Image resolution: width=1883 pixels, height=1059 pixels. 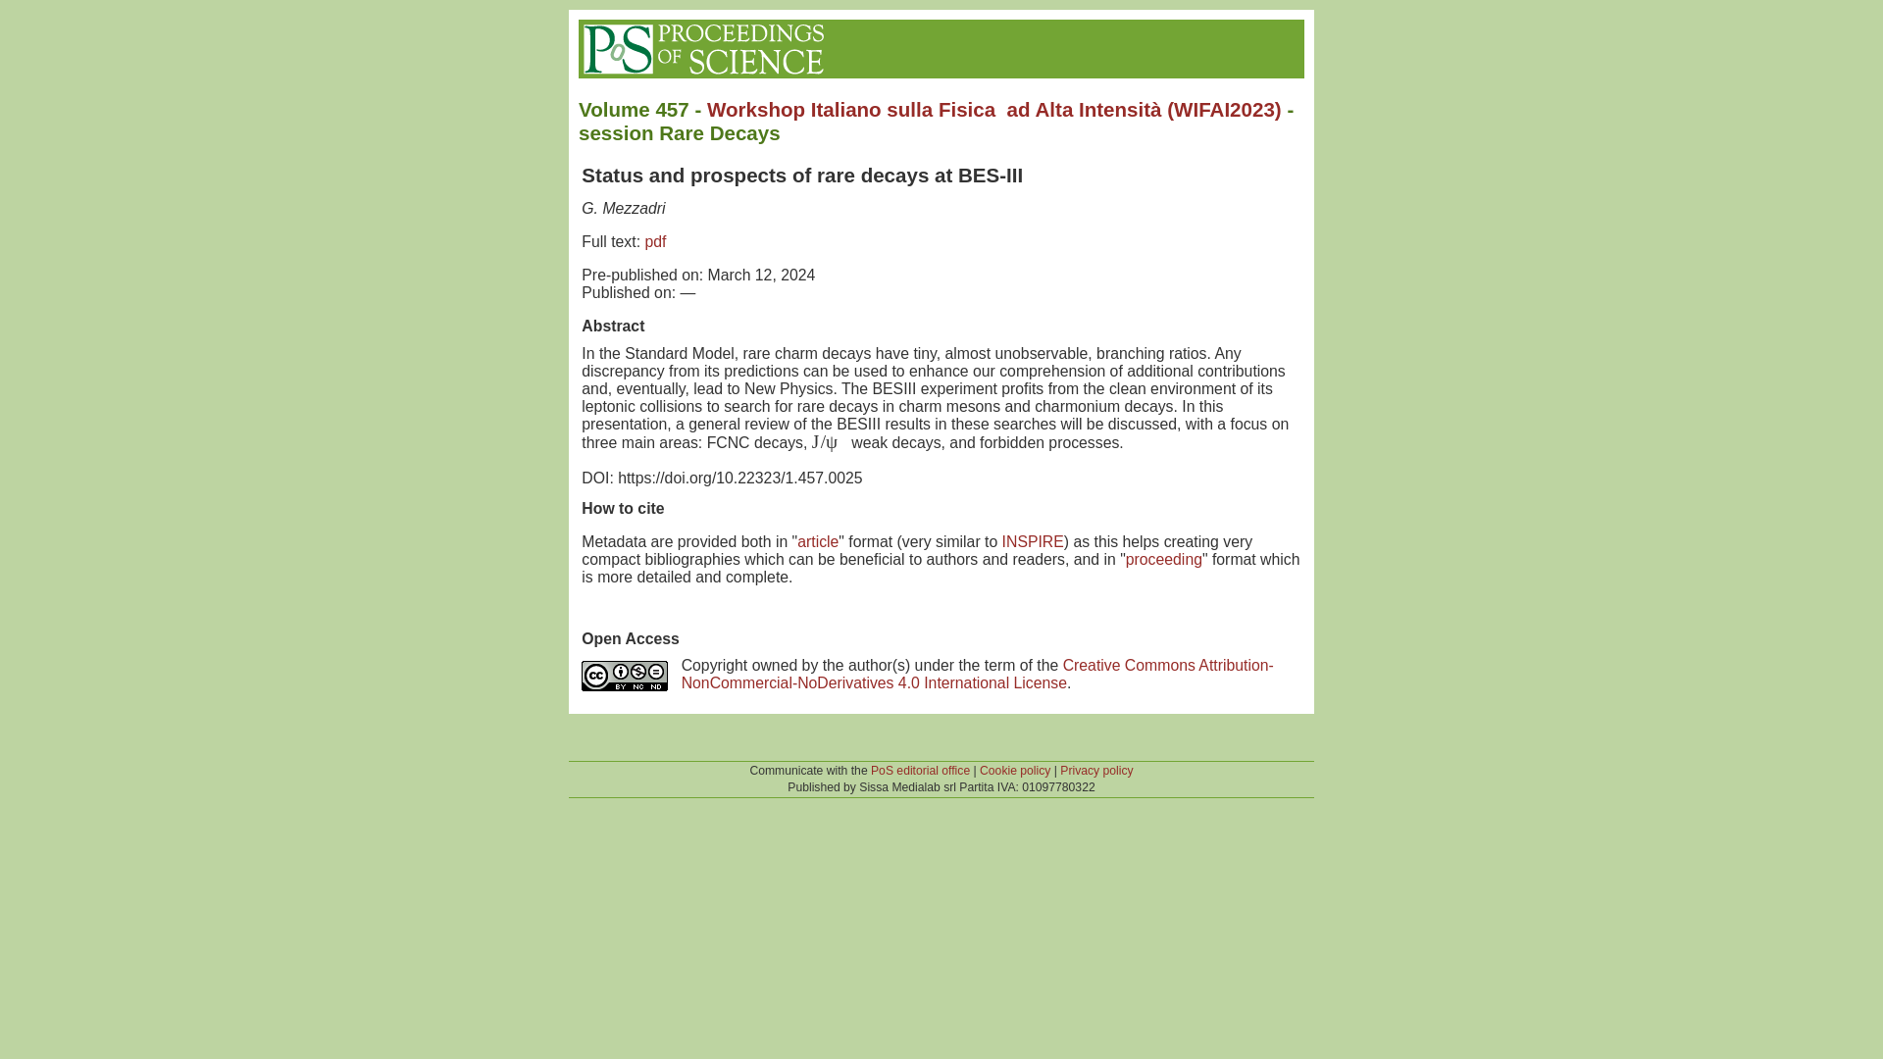 What do you see at coordinates (817, 541) in the screenshot?
I see `article` at bounding box center [817, 541].